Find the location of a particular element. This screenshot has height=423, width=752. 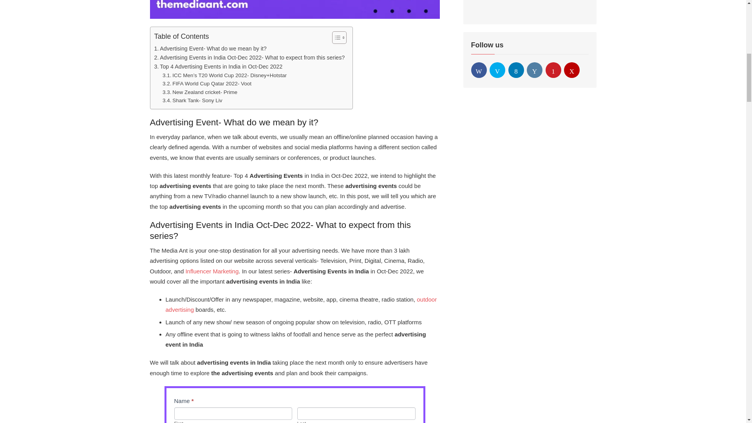

Shark Tank- Sony Liv is located at coordinates (192, 100).